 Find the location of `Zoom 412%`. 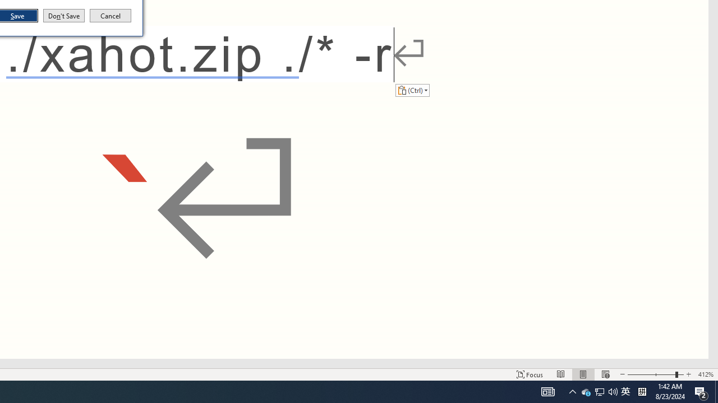

Zoom 412% is located at coordinates (111, 16).